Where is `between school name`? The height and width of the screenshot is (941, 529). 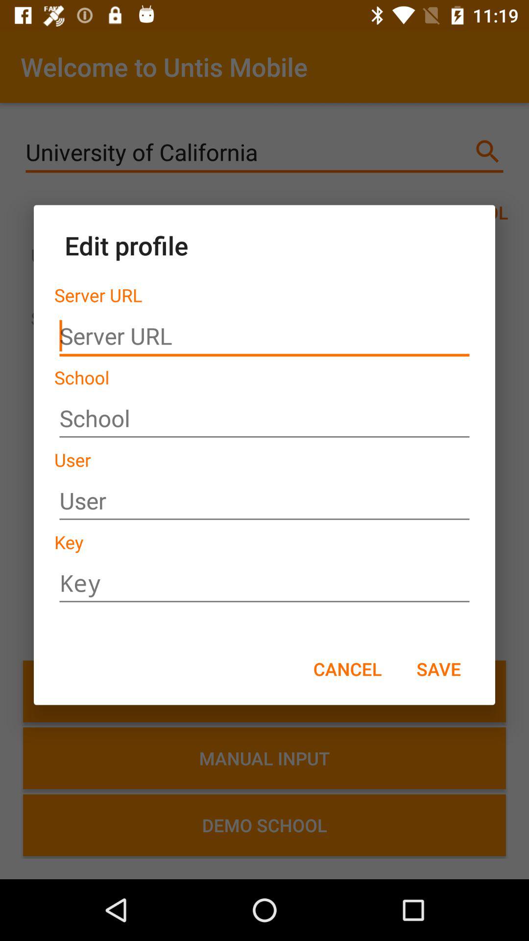 between school name is located at coordinates (264, 419).